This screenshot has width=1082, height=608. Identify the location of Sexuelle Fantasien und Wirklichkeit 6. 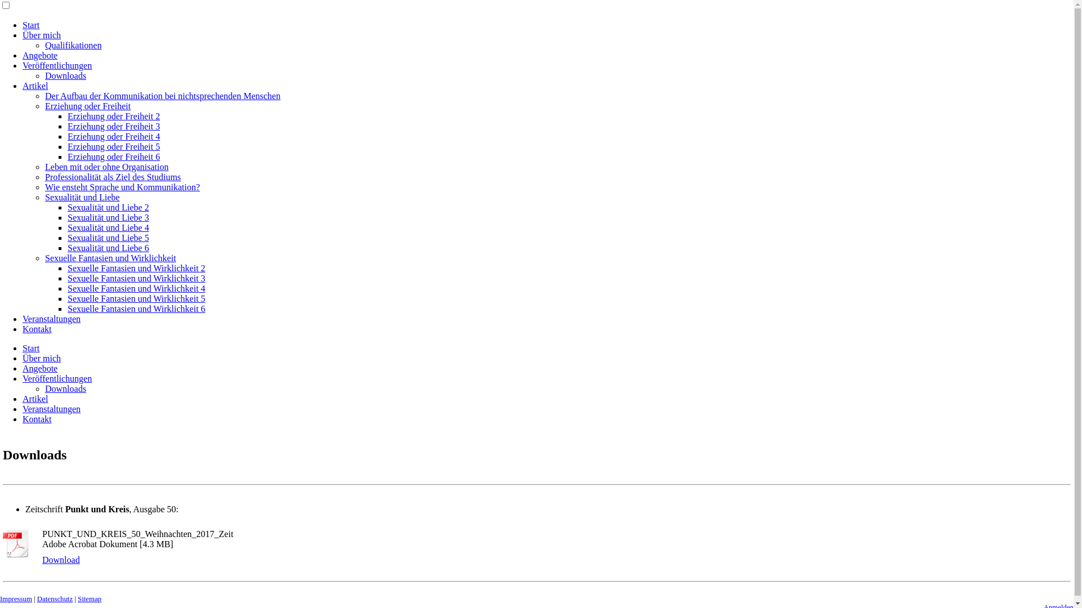
(136, 309).